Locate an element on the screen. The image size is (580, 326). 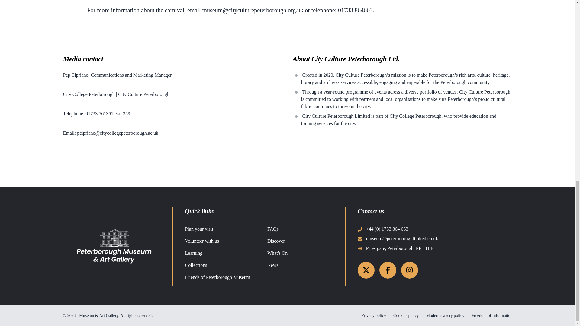
Plan your visit is located at coordinates (199, 229).